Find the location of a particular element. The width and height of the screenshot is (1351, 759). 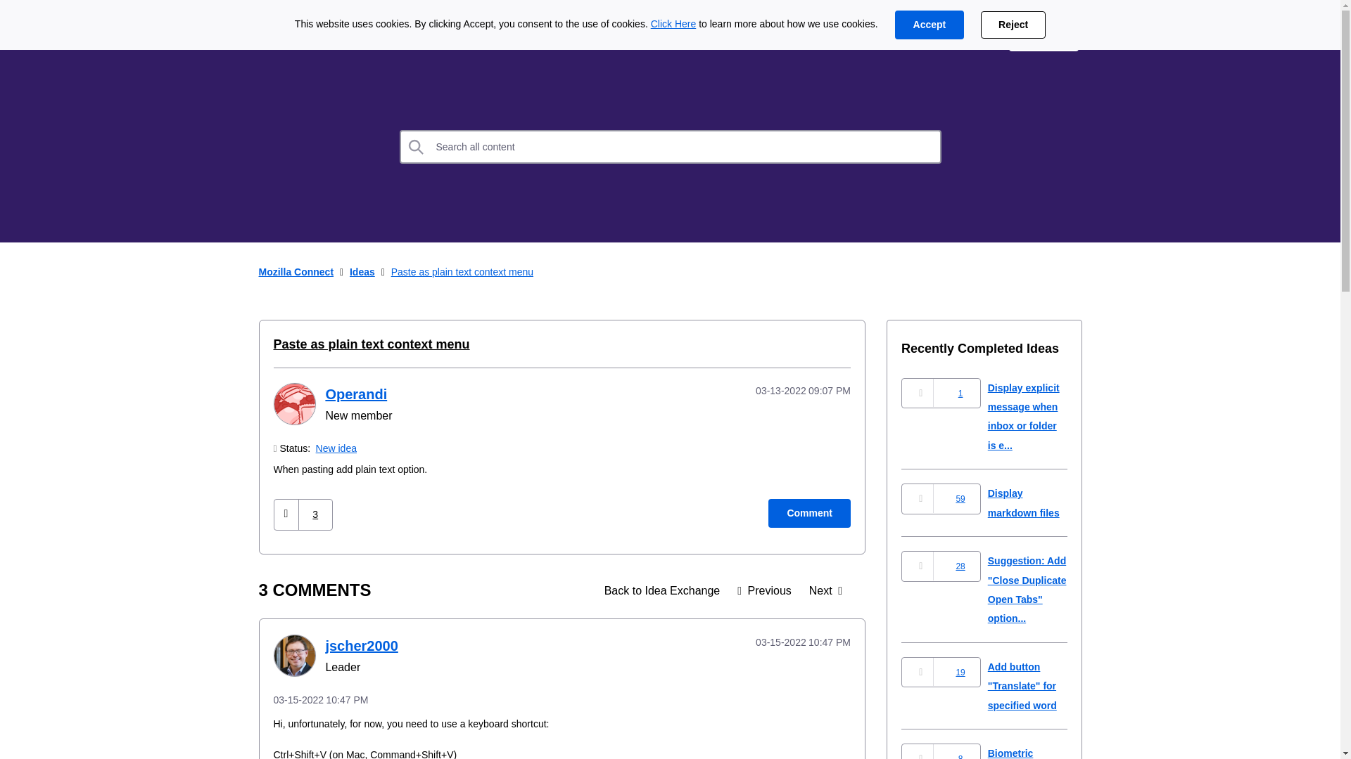

Click Here is located at coordinates (674, 24).